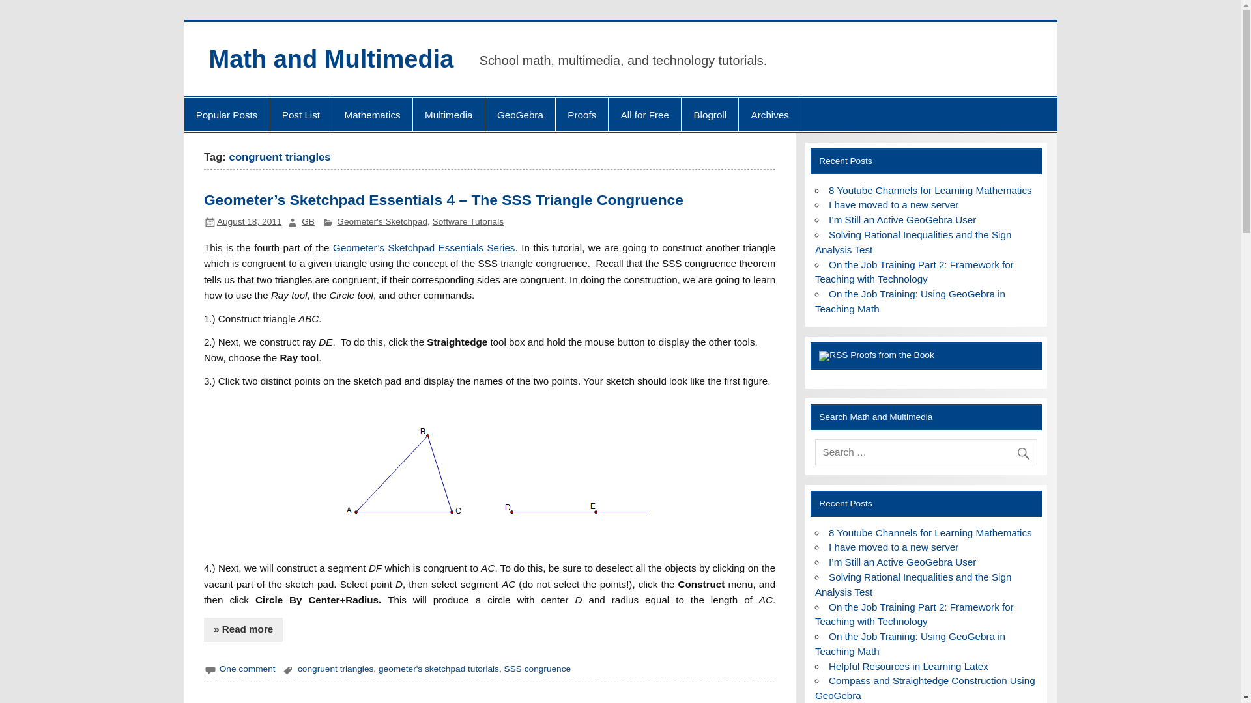  I want to click on Multimedia, so click(448, 115).